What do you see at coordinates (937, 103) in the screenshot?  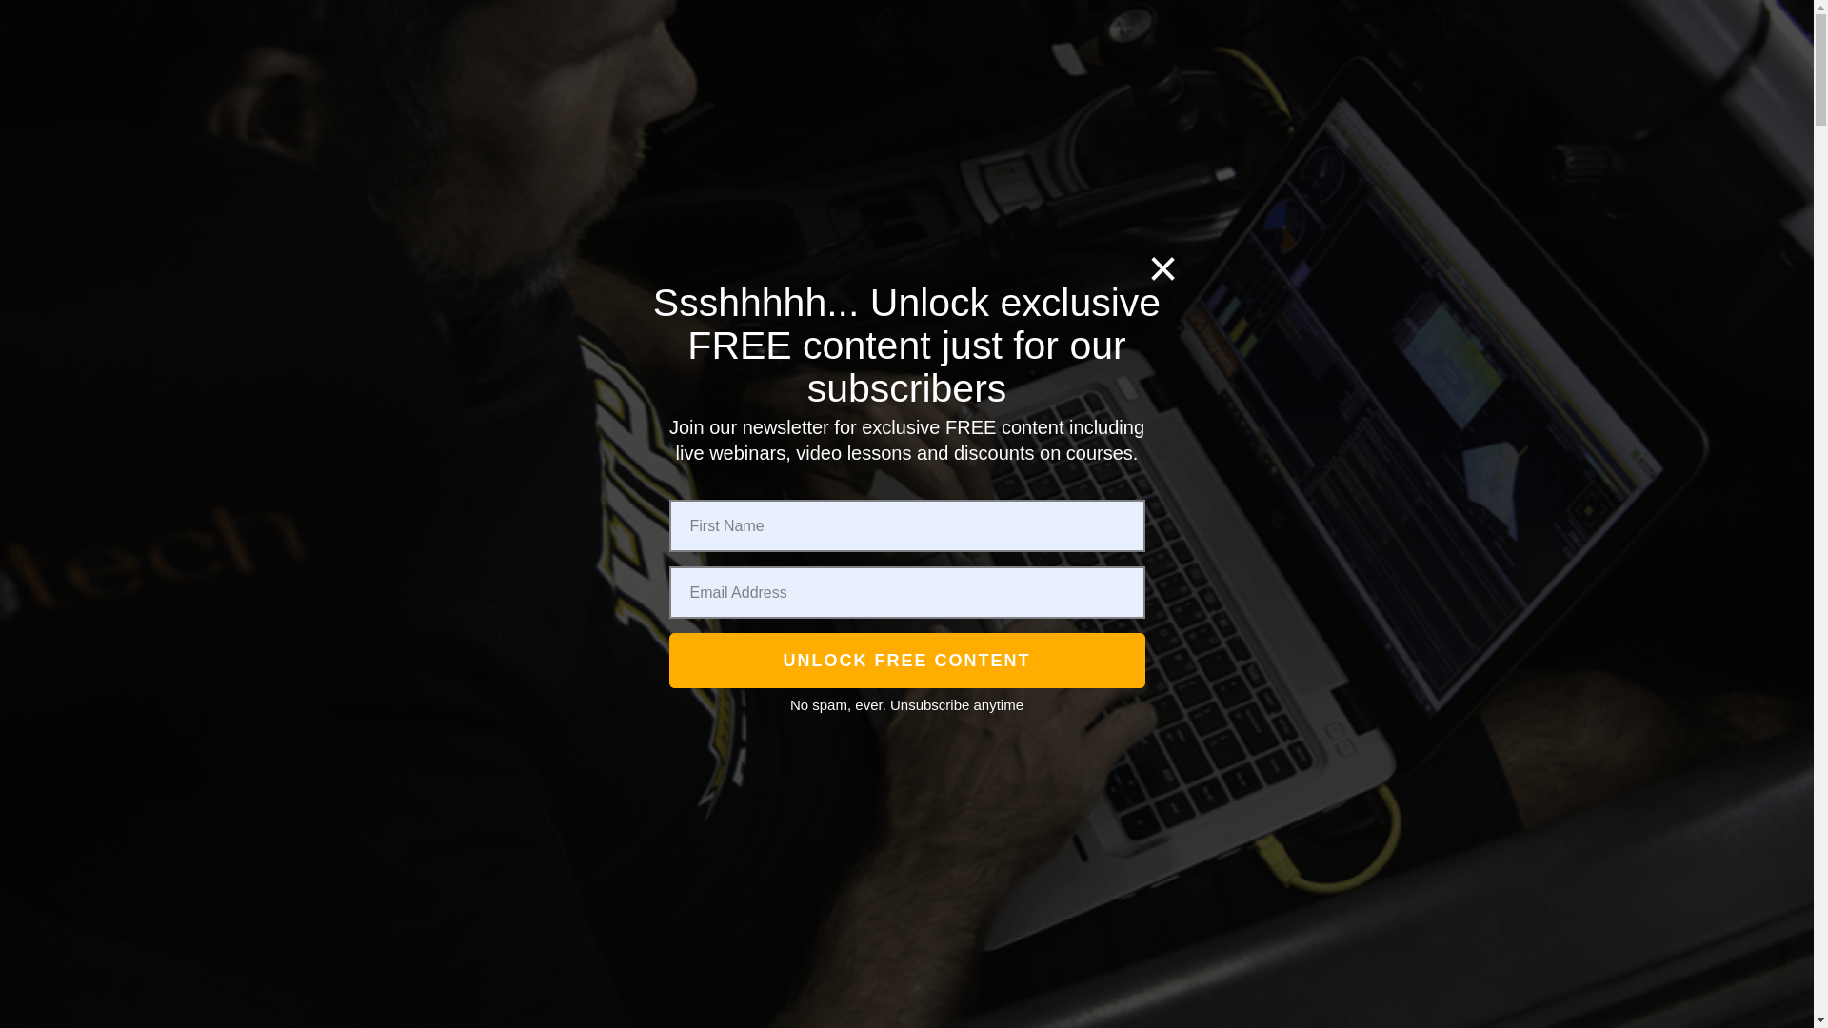 I see `HIGH PERFORMANCE ACADEMY` at bounding box center [937, 103].